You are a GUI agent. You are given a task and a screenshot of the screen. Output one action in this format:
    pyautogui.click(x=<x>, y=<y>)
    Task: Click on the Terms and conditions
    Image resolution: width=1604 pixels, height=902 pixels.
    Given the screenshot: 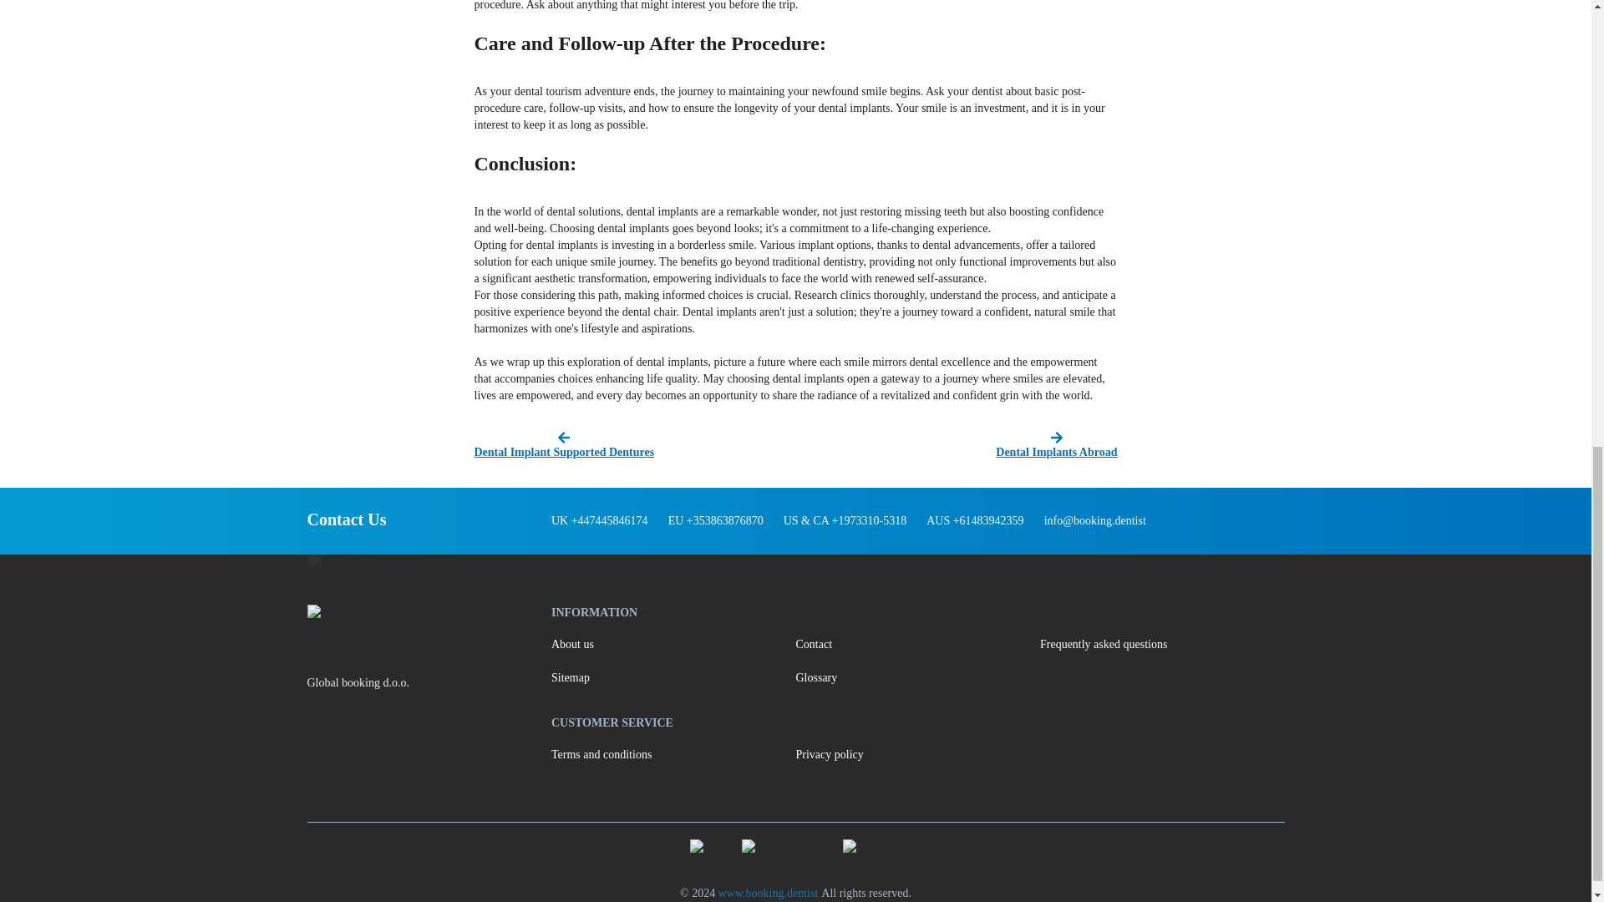 What is the action you would take?
    pyautogui.click(x=673, y=755)
    